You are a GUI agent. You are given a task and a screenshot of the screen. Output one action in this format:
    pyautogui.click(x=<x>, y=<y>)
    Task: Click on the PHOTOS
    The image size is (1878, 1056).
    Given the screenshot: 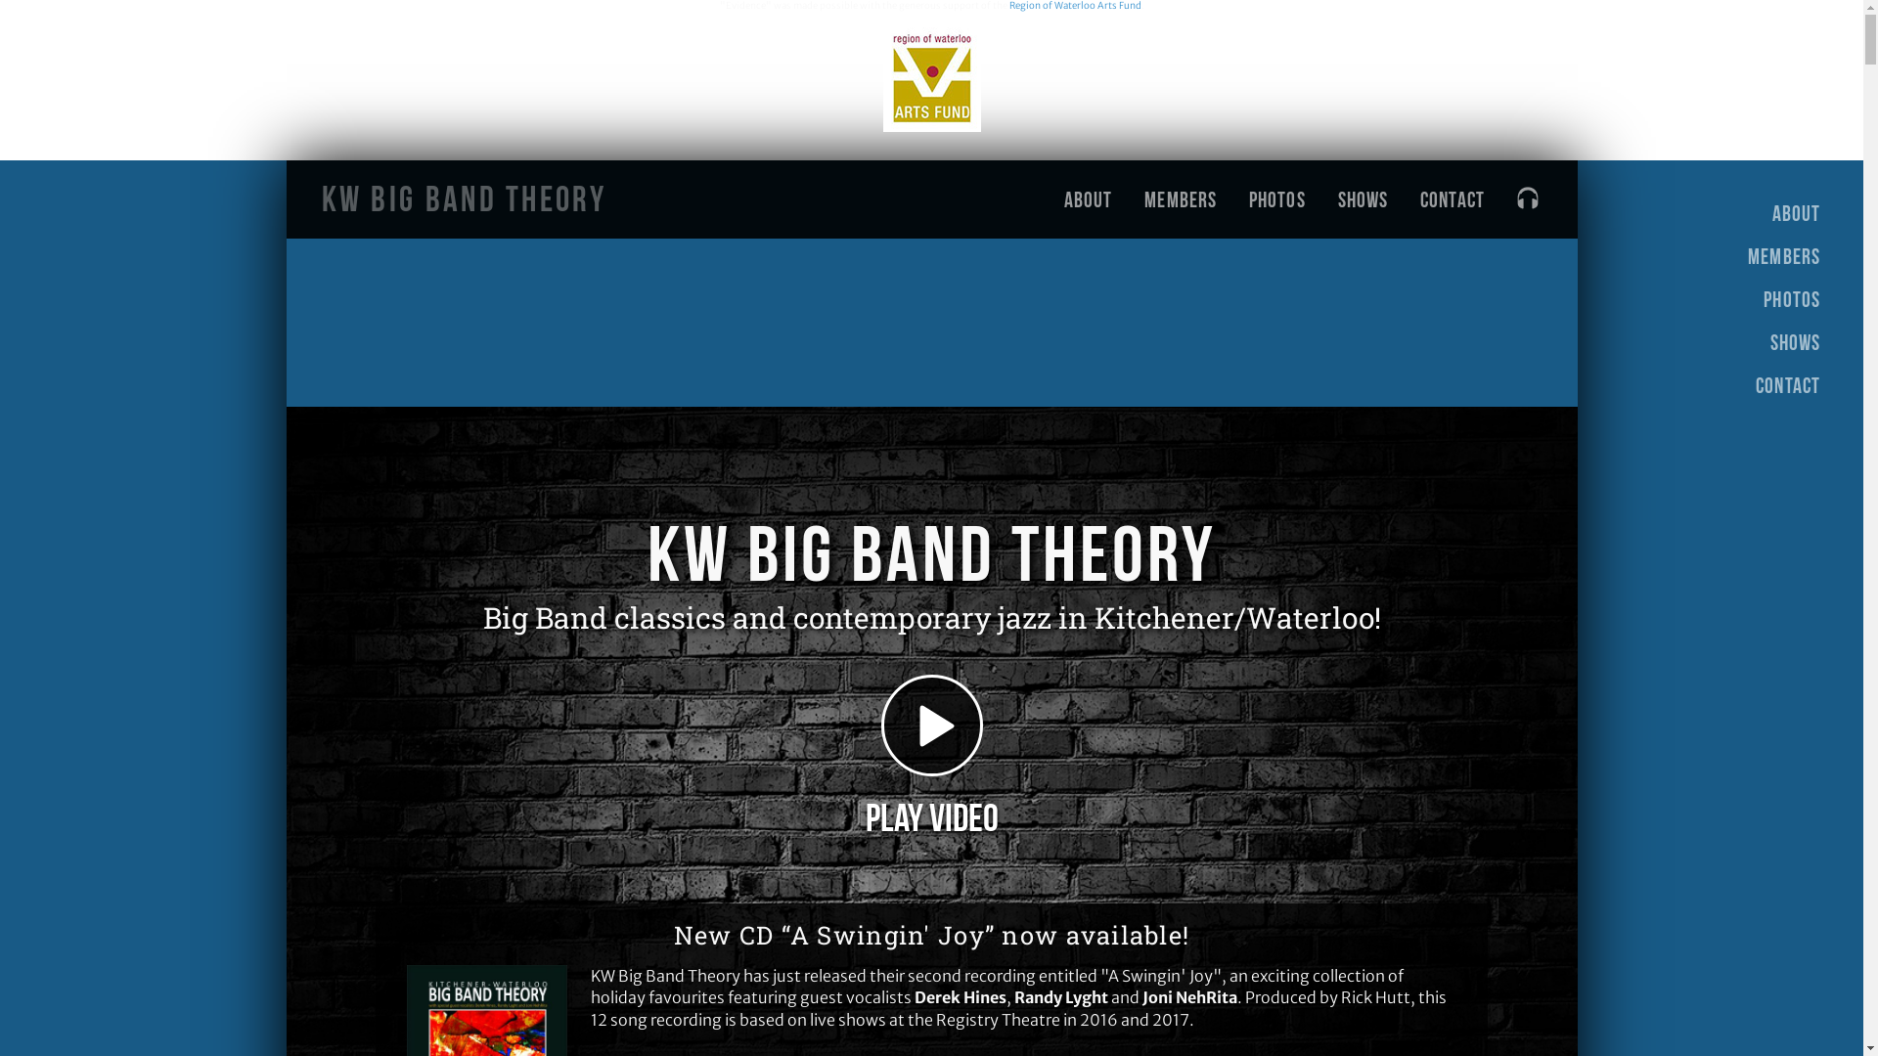 What is the action you would take?
    pyautogui.click(x=1798, y=299)
    